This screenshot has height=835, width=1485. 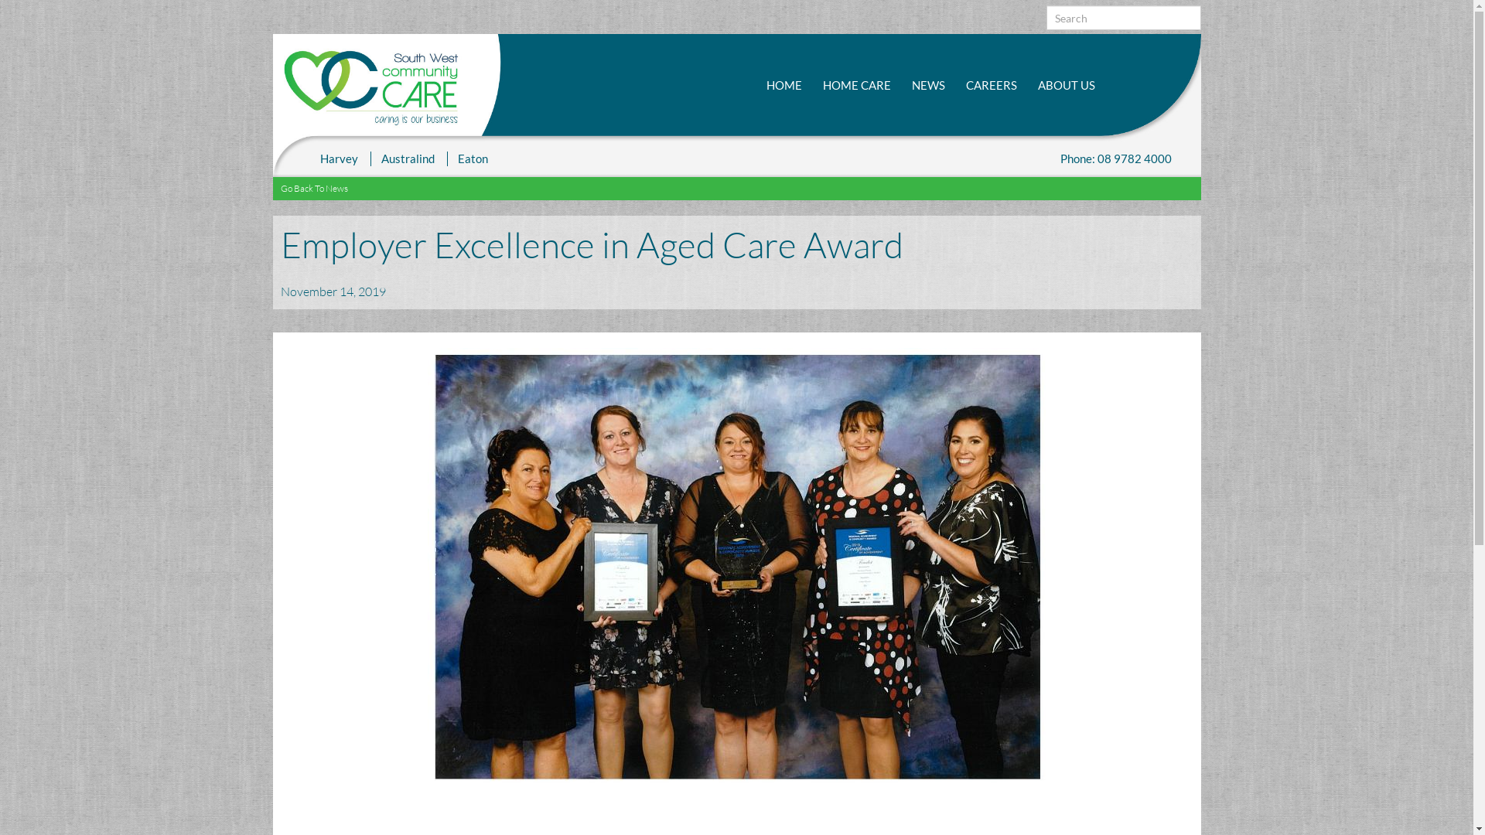 What do you see at coordinates (1116, 158) in the screenshot?
I see `Phone: 08 9782 4000` at bounding box center [1116, 158].